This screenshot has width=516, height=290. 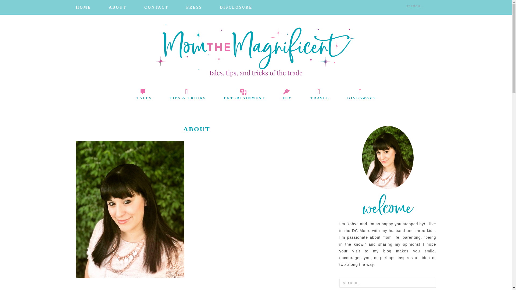 I want to click on HOME, so click(x=83, y=8).